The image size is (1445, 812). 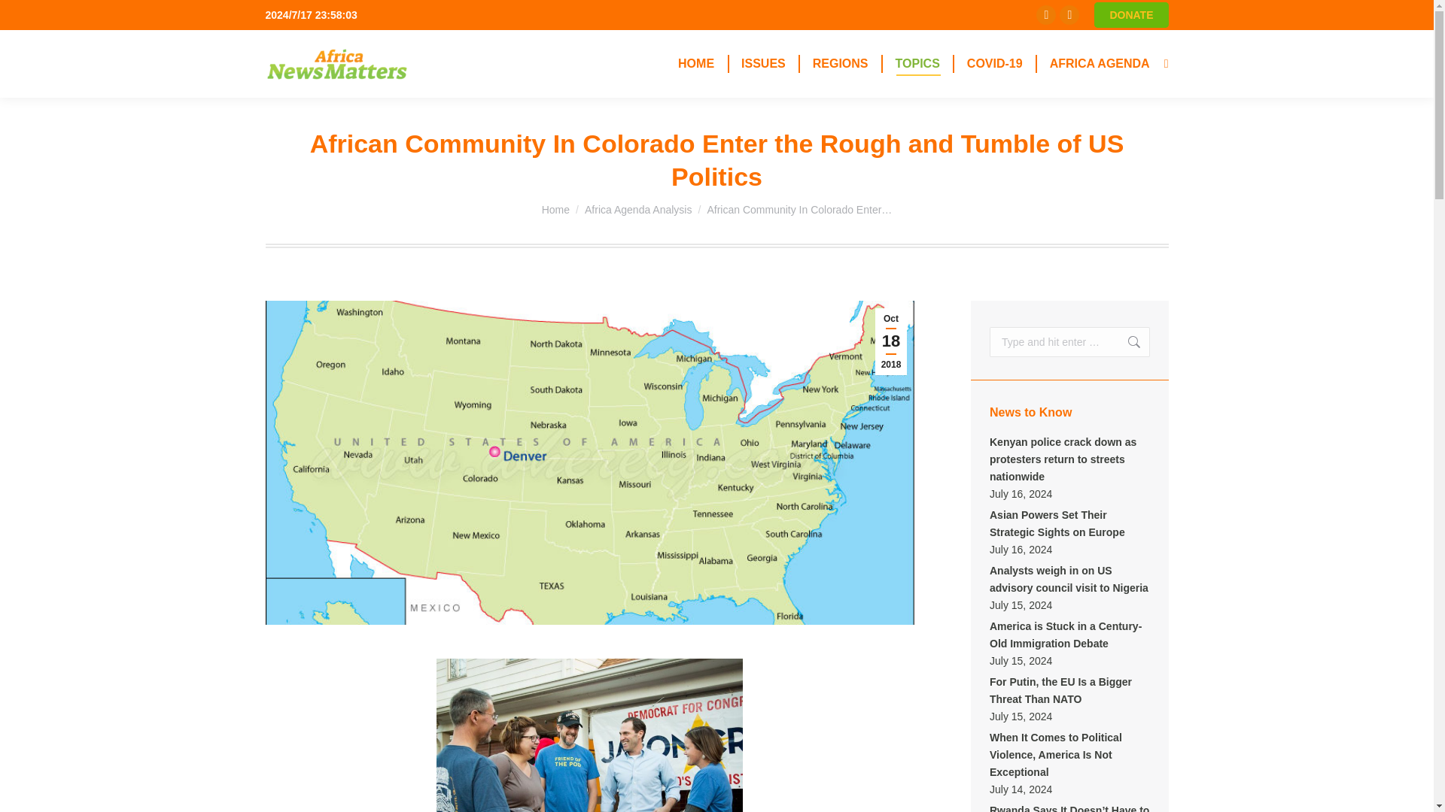 I want to click on 11:14 pm, so click(x=891, y=341).